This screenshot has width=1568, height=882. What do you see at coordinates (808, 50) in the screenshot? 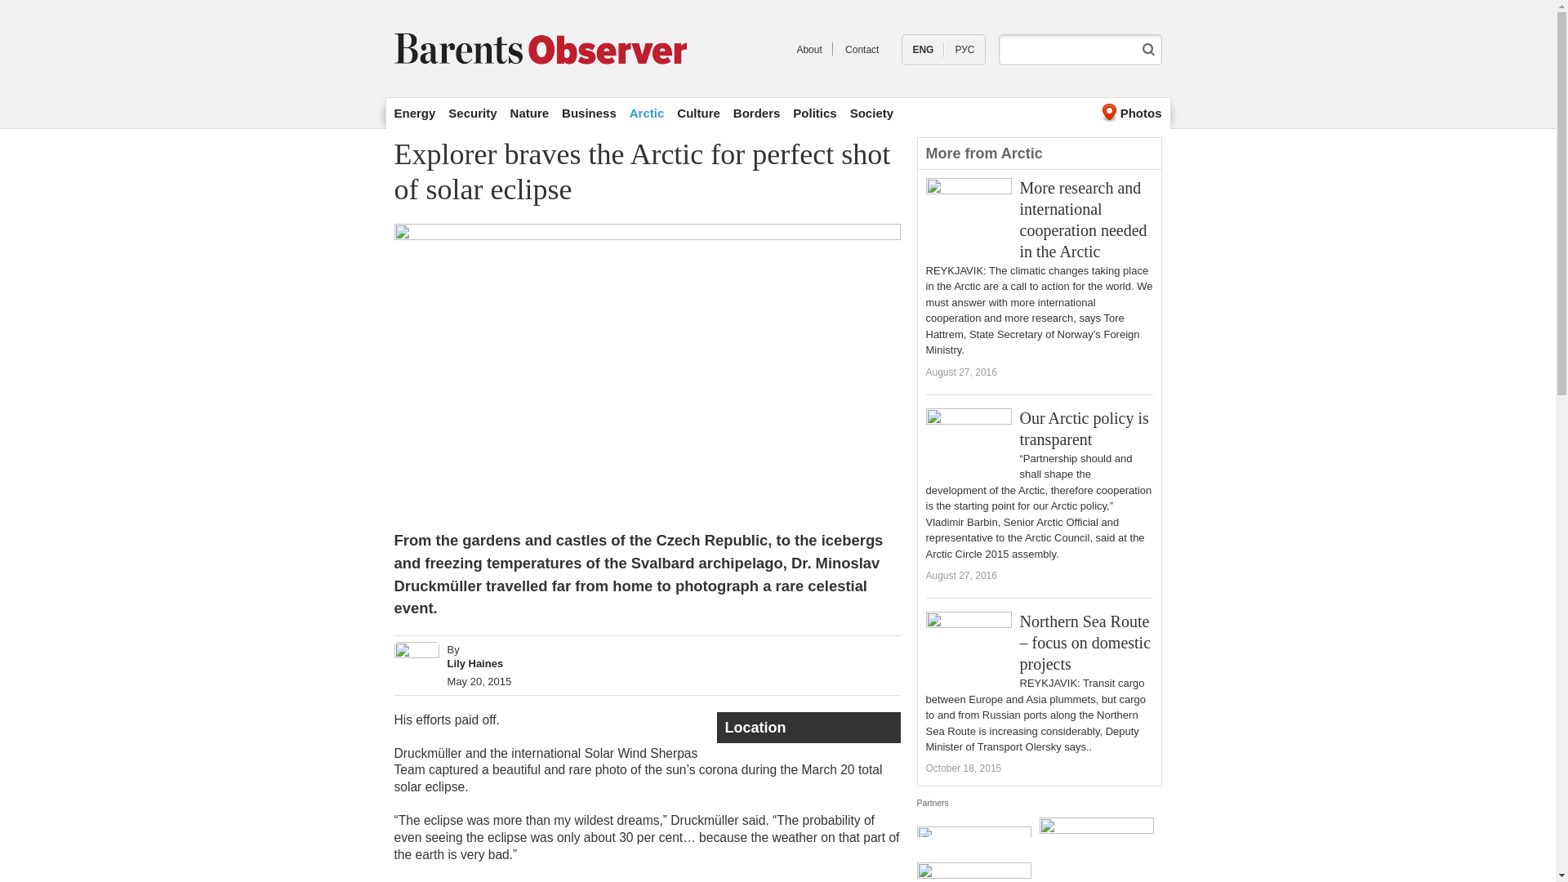
I see `News from the Barents Region` at bounding box center [808, 50].